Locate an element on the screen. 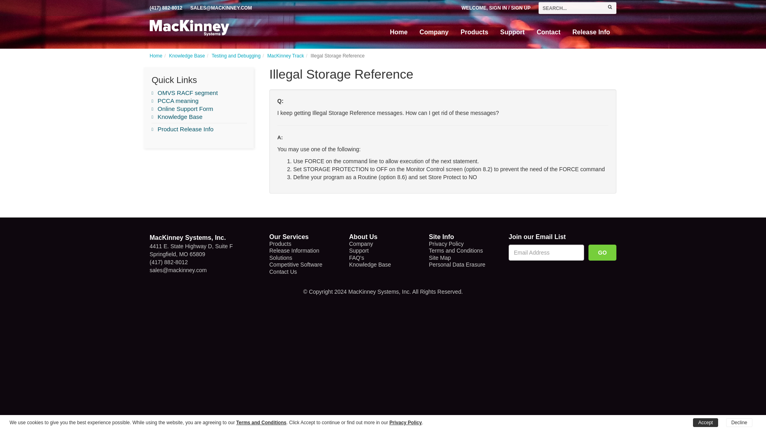 The height and width of the screenshot is (431, 766). SIGN UP is located at coordinates (521, 8).